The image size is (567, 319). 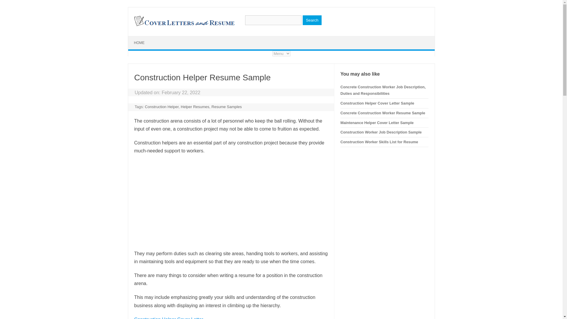 I want to click on Concrete Construction Worker Resume Sample, so click(x=383, y=113).